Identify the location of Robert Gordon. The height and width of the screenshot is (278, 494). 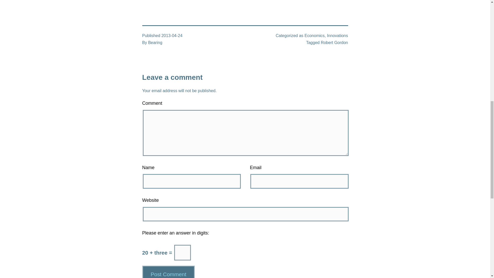
(334, 42).